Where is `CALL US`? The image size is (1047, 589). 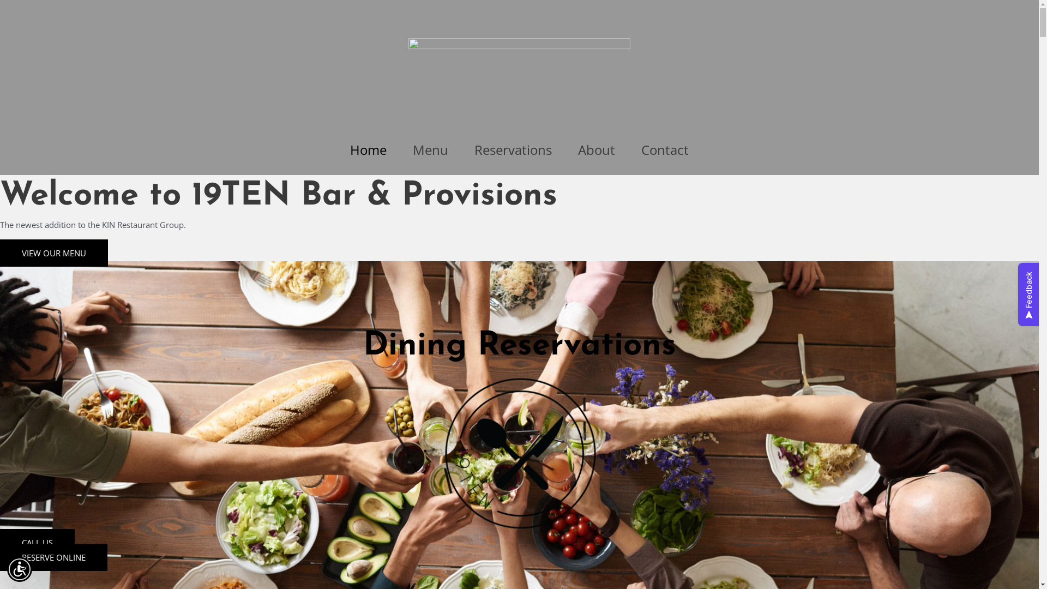
CALL US is located at coordinates (37, 543).